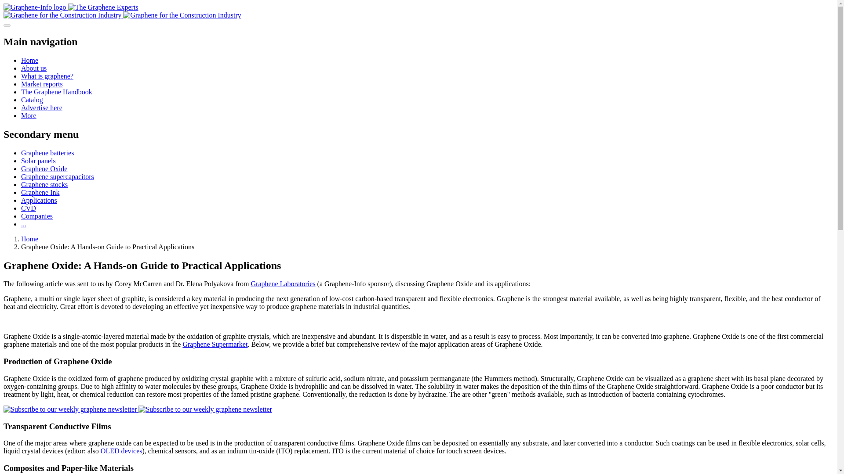 The image size is (844, 474). I want to click on CVD, so click(29, 208).